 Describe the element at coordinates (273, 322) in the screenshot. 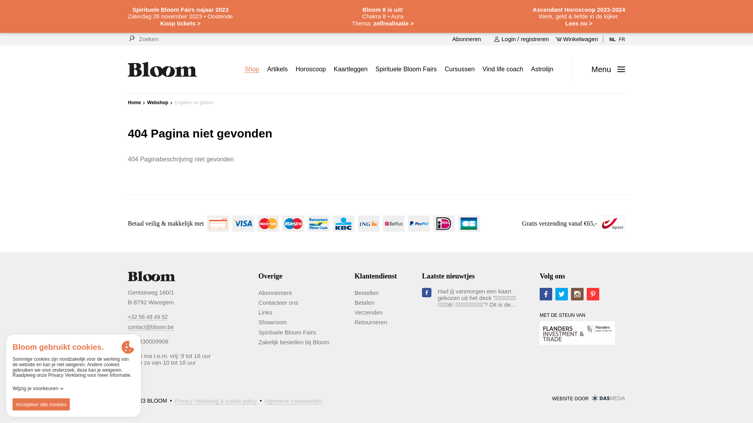

I see `Showroom` at that location.